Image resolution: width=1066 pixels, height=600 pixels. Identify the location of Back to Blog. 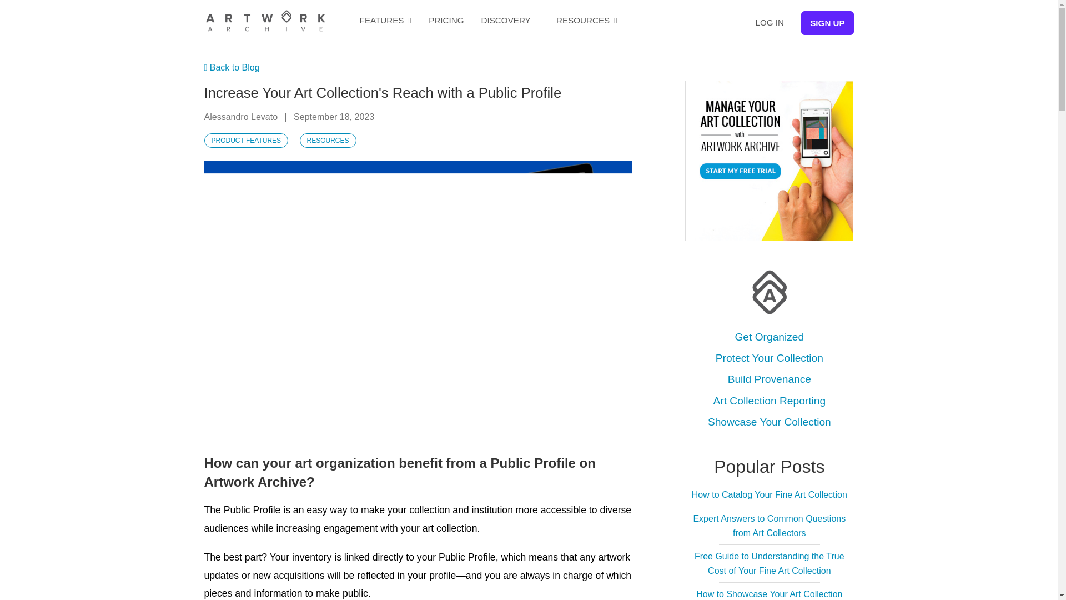
(232, 67).